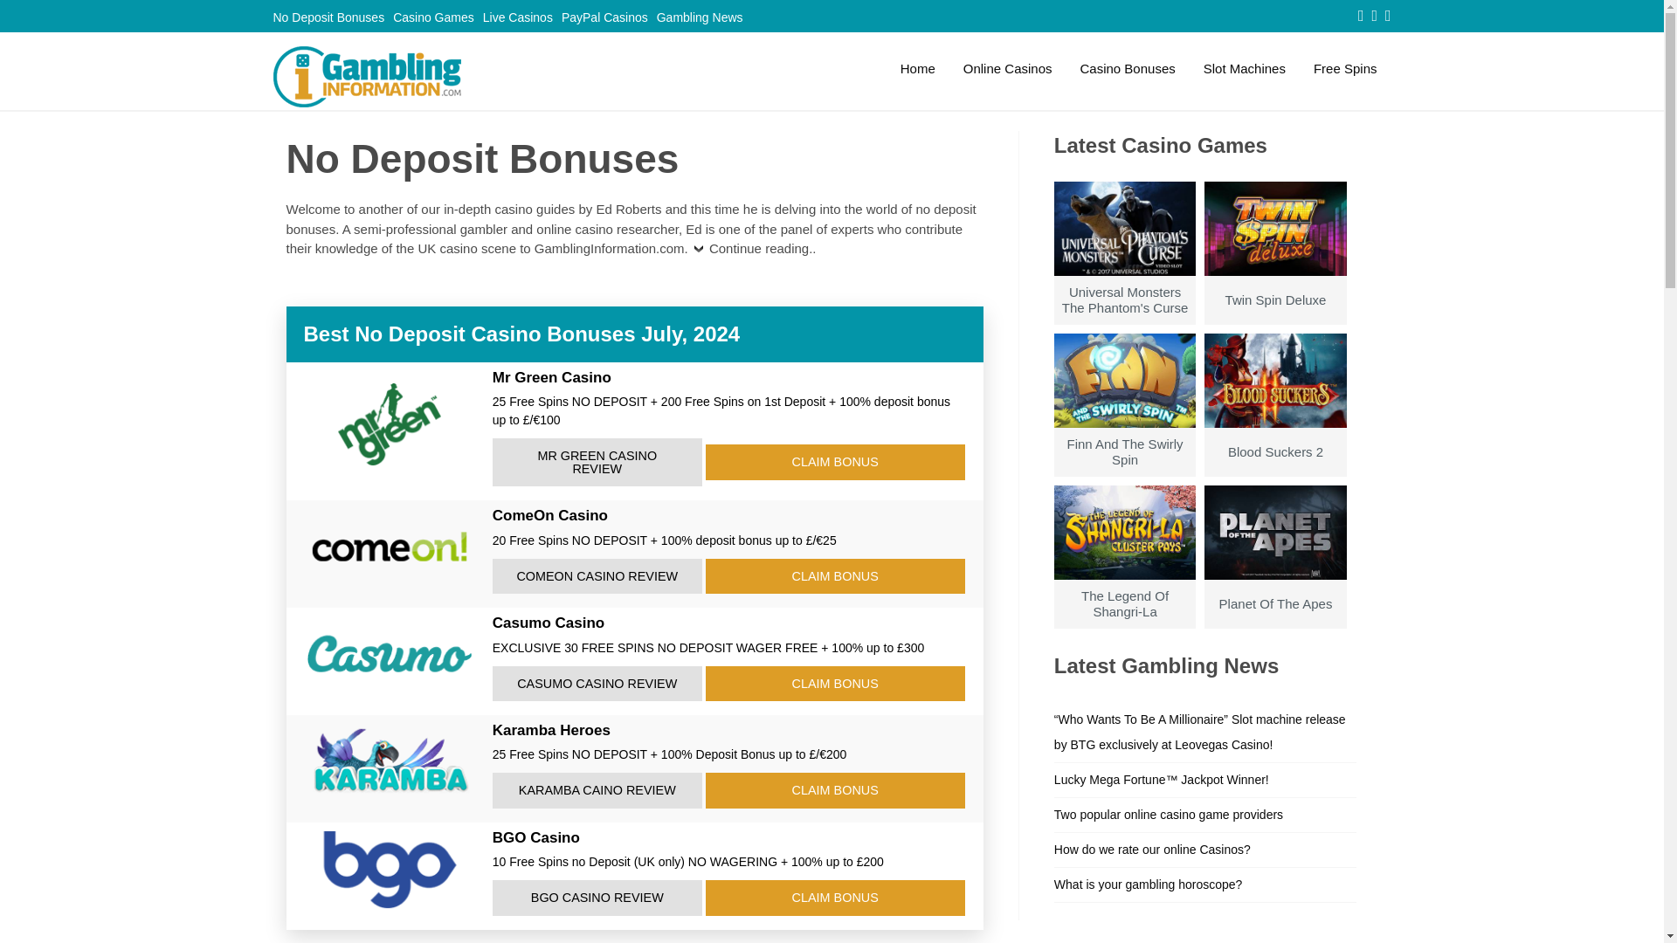 The width and height of the screenshot is (1677, 943). I want to click on Planet of the Apes, so click(1275, 576).